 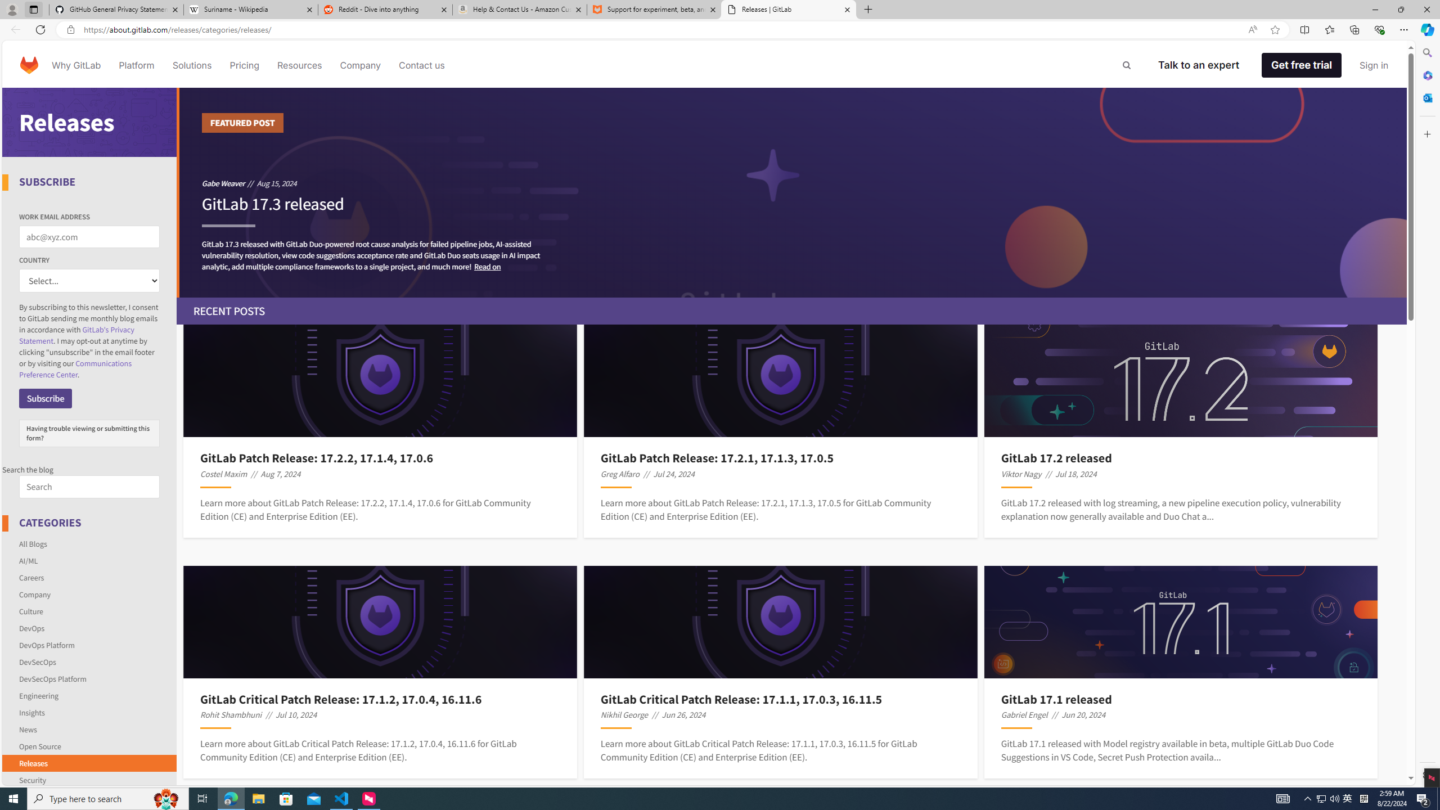 What do you see at coordinates (1302, 65) in the screenshot?
I see `Get free trial` at bounding box center [1302, 65].